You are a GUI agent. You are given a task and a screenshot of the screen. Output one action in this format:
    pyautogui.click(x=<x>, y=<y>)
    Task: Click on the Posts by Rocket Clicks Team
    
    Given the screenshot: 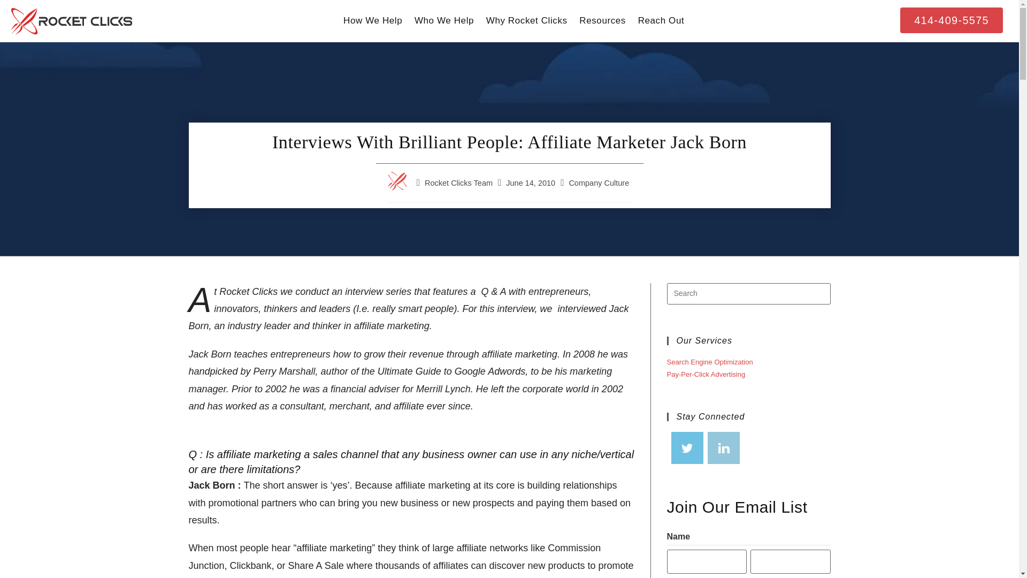 What is the action you would take?
    pyautogui.click(x=459, y=182)
    